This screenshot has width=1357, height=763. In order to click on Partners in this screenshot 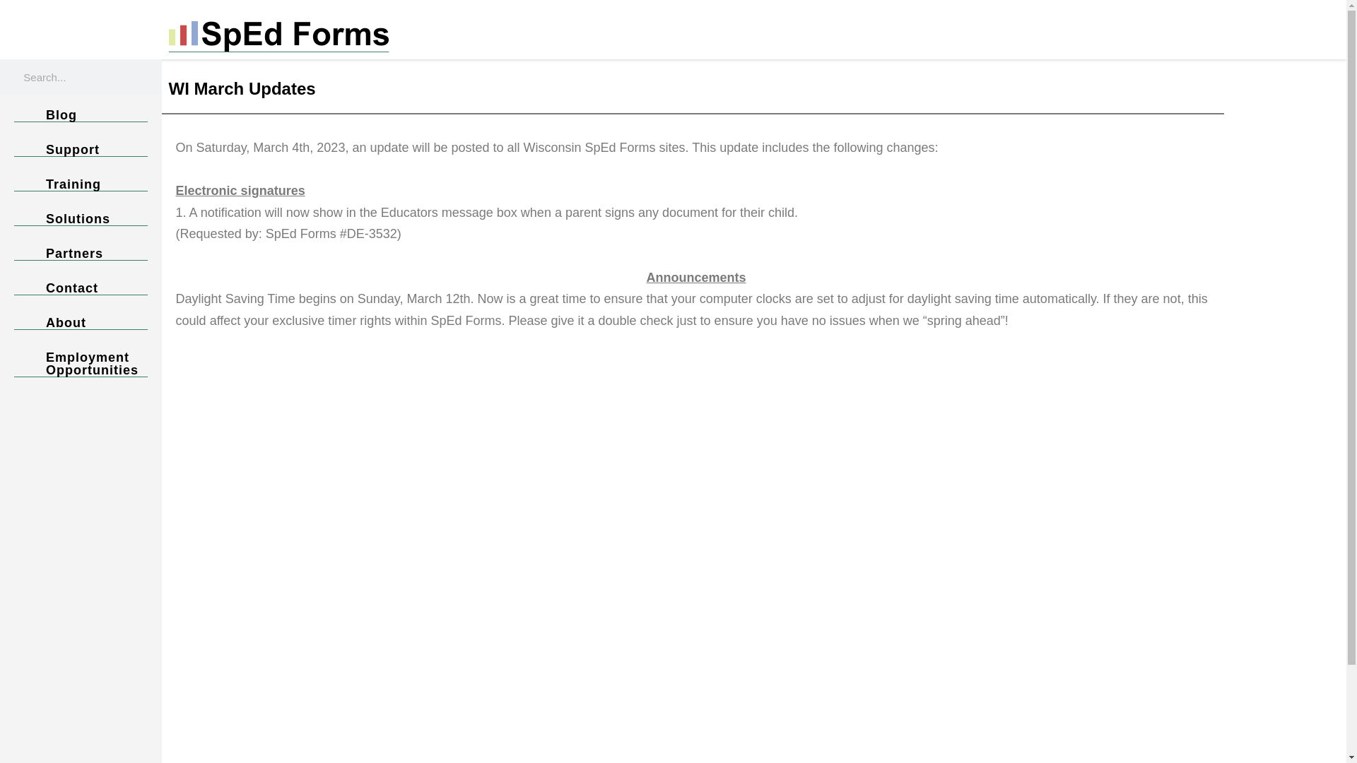, I will do `click(81, 254)`.